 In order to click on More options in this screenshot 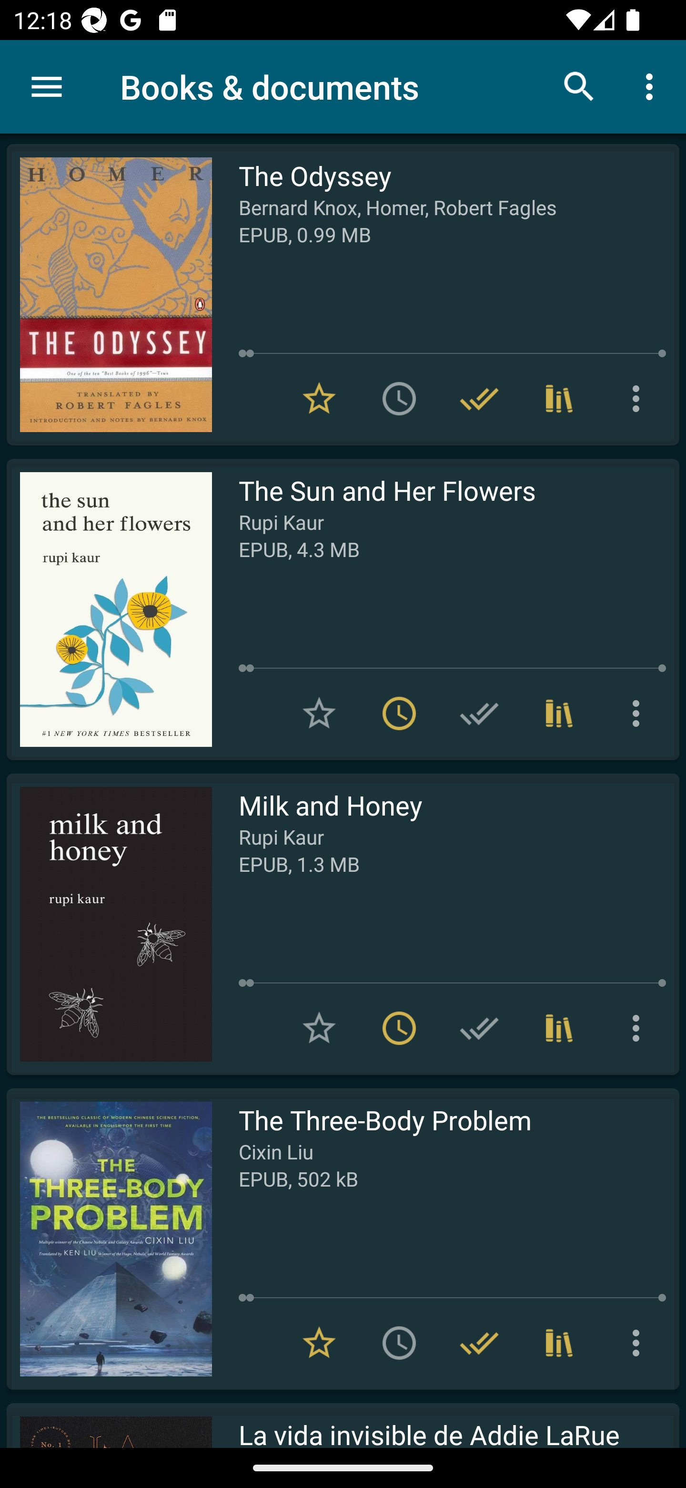, I will do `click(639, 1343)`.